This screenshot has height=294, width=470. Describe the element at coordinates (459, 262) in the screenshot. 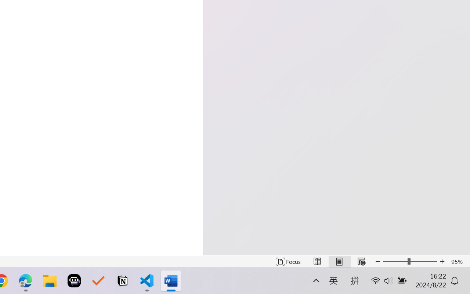

I see `Zoom 95%` at that location.